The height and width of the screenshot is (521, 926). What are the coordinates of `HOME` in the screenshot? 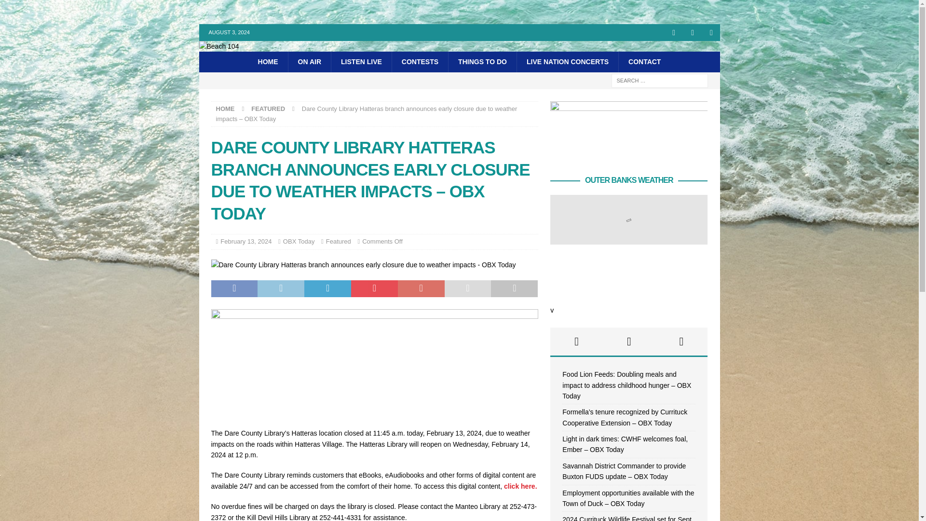 It's located at (268, 62).